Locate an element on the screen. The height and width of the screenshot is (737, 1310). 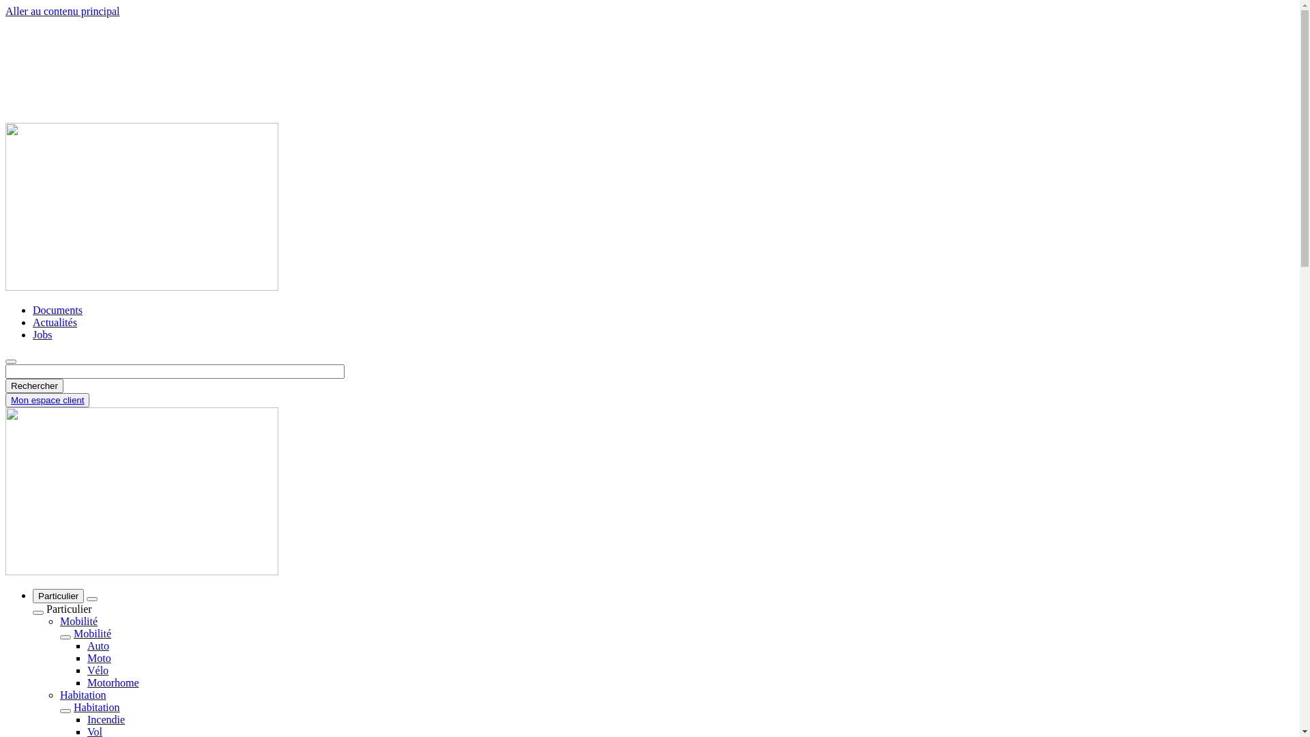
Particulier is located at coordinates (58, 596).